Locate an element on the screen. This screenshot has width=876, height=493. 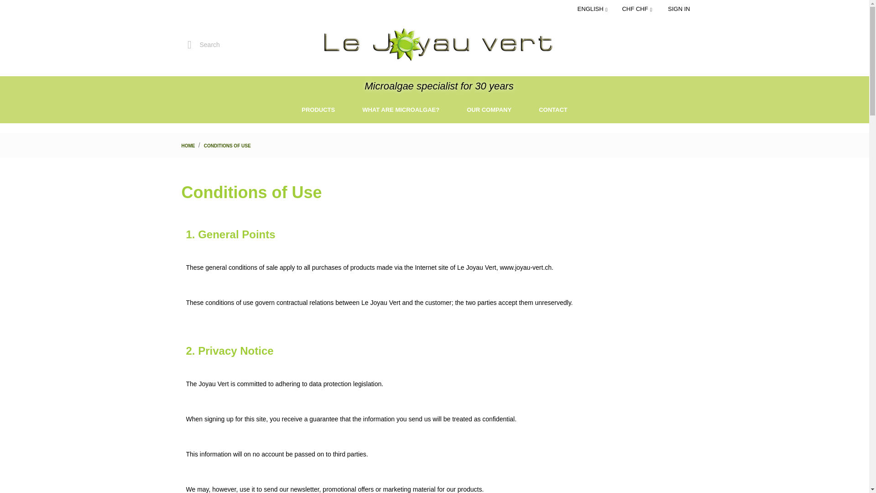
CONDITIONS OF USE is located at coordinates (227, 146).